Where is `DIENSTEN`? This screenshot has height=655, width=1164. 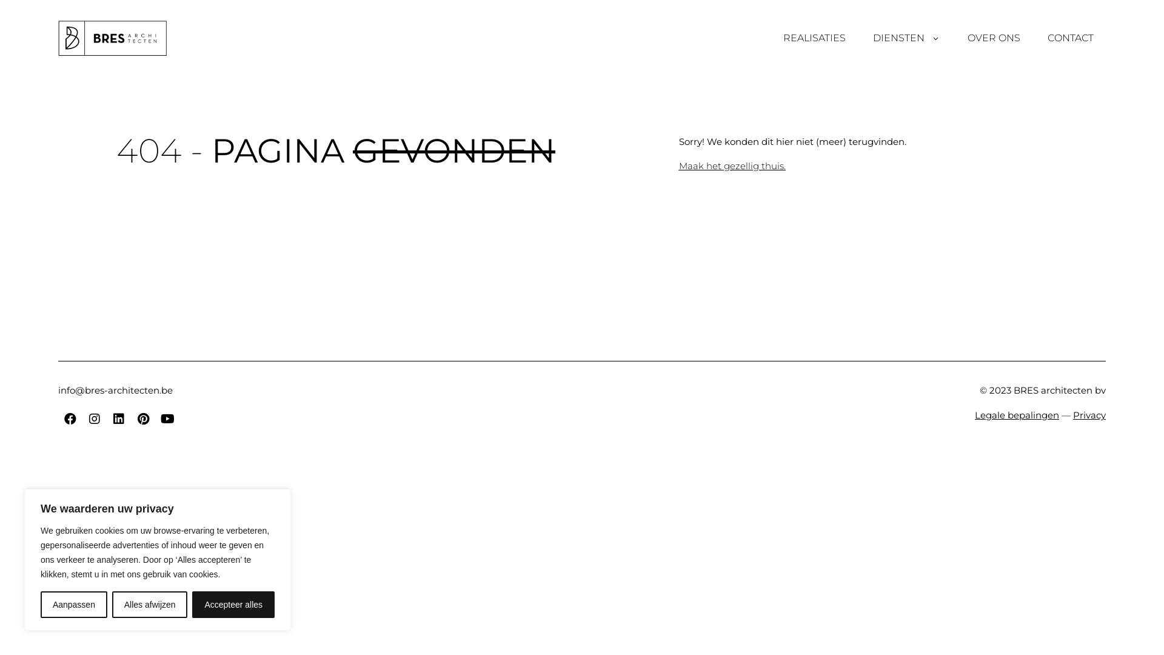
DIENSTEN is located at coordinates (907, 38).